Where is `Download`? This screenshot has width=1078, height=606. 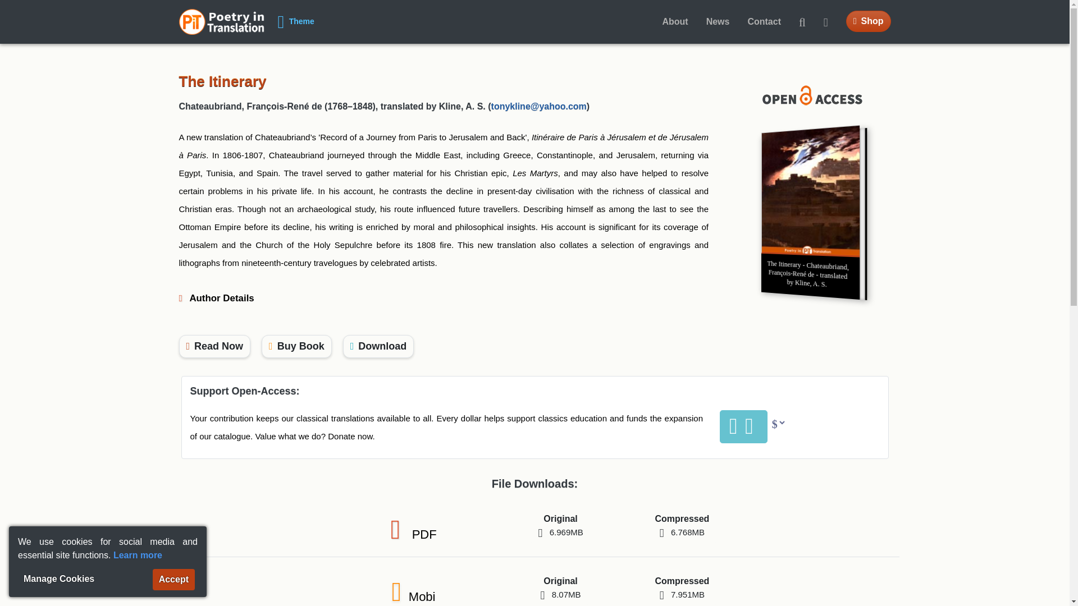 Download is located at coordinates (378, 347).